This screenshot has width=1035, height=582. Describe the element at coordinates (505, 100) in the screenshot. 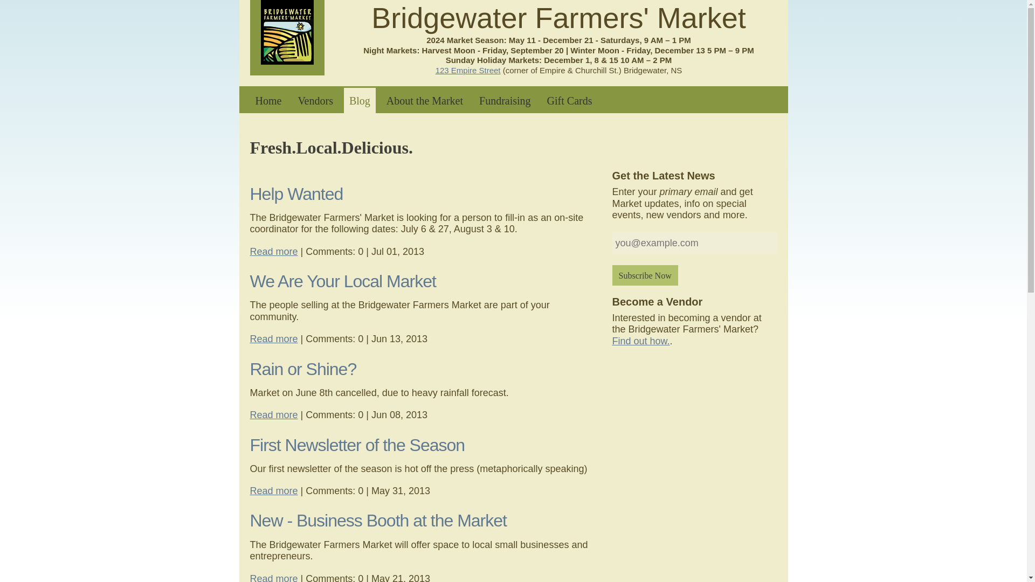

I see `Fundraising` at that location.